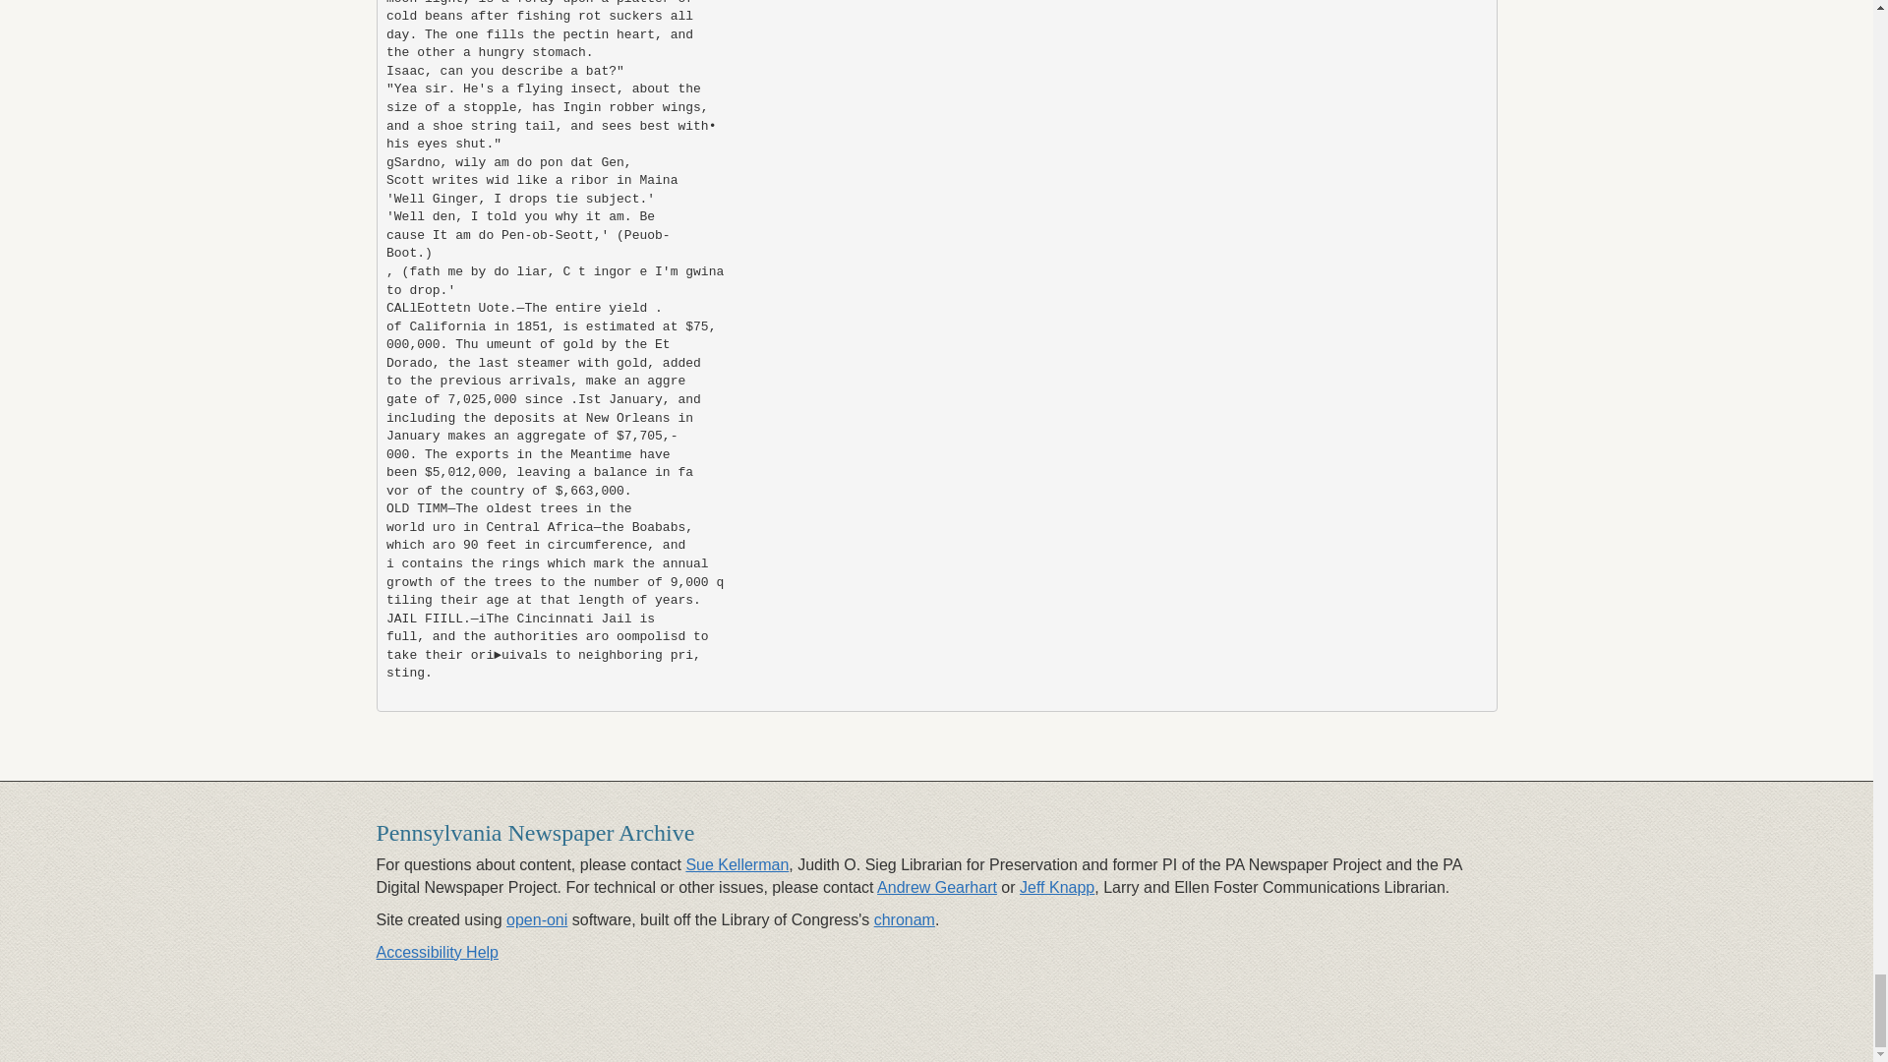  What do you see at coordinates (904, 918) in the screenshot?
I see `chronam` at bounding box center [904, 918].